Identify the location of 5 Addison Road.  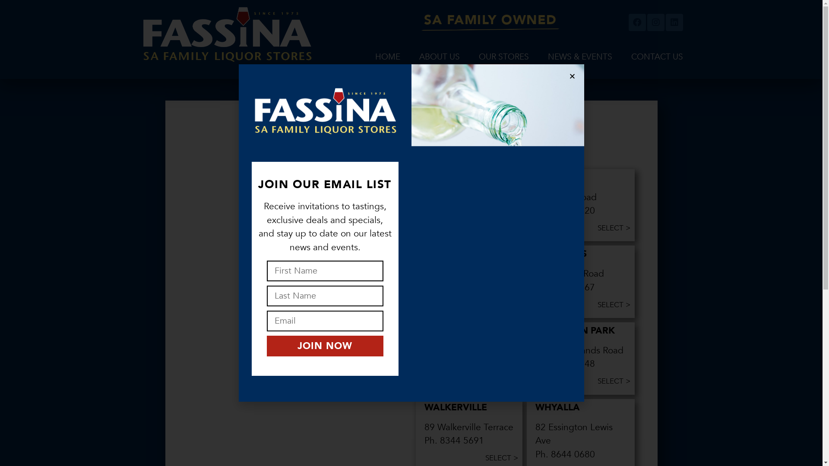
(456, 350).